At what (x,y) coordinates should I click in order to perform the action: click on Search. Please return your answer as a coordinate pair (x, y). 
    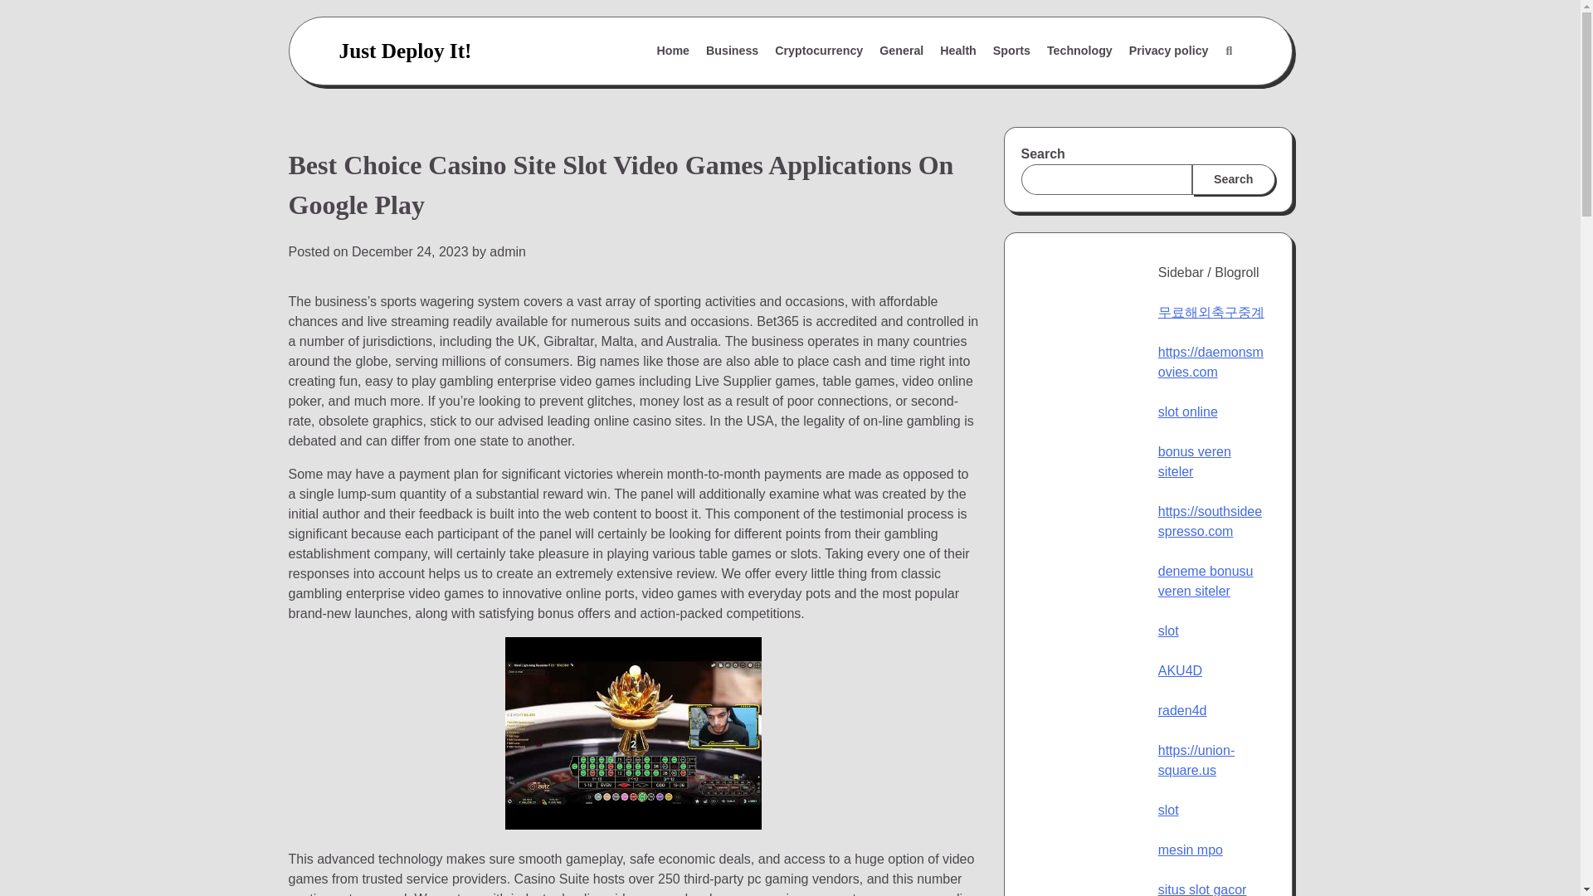
    Looking at the image, I should click on (1189, 91).